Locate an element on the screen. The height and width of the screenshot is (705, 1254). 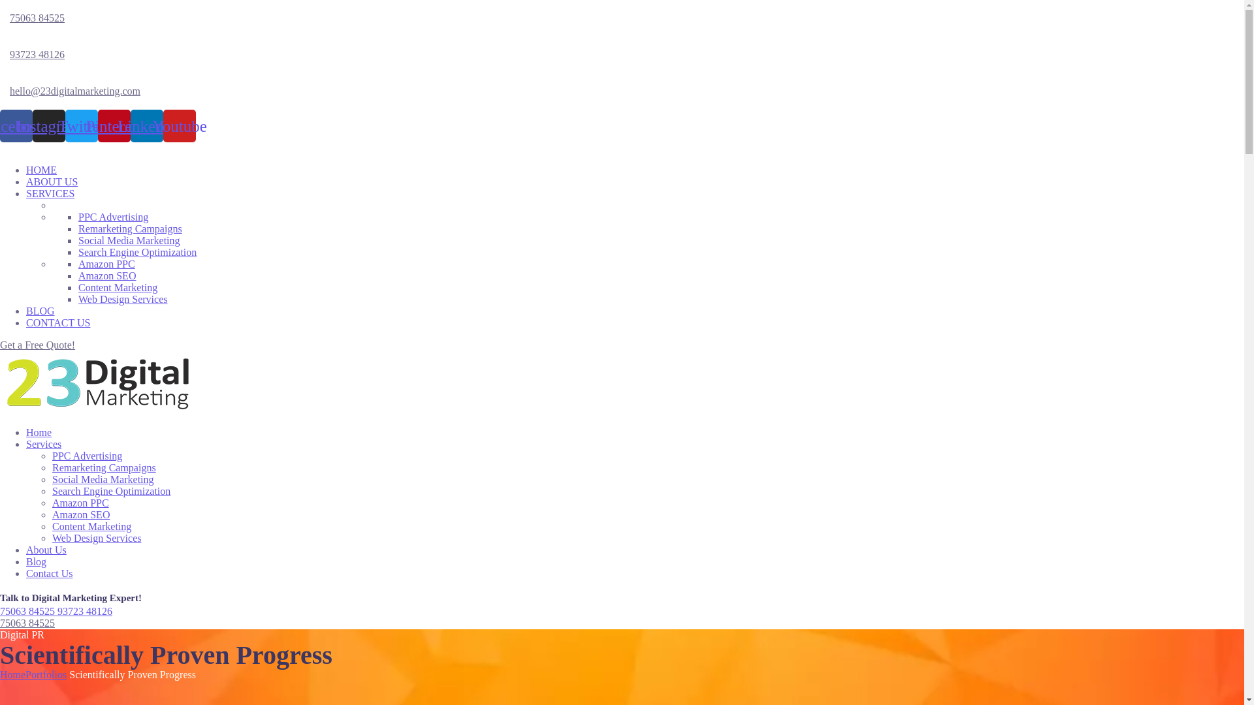
93723 48126 is located at coordinates (85, 611).